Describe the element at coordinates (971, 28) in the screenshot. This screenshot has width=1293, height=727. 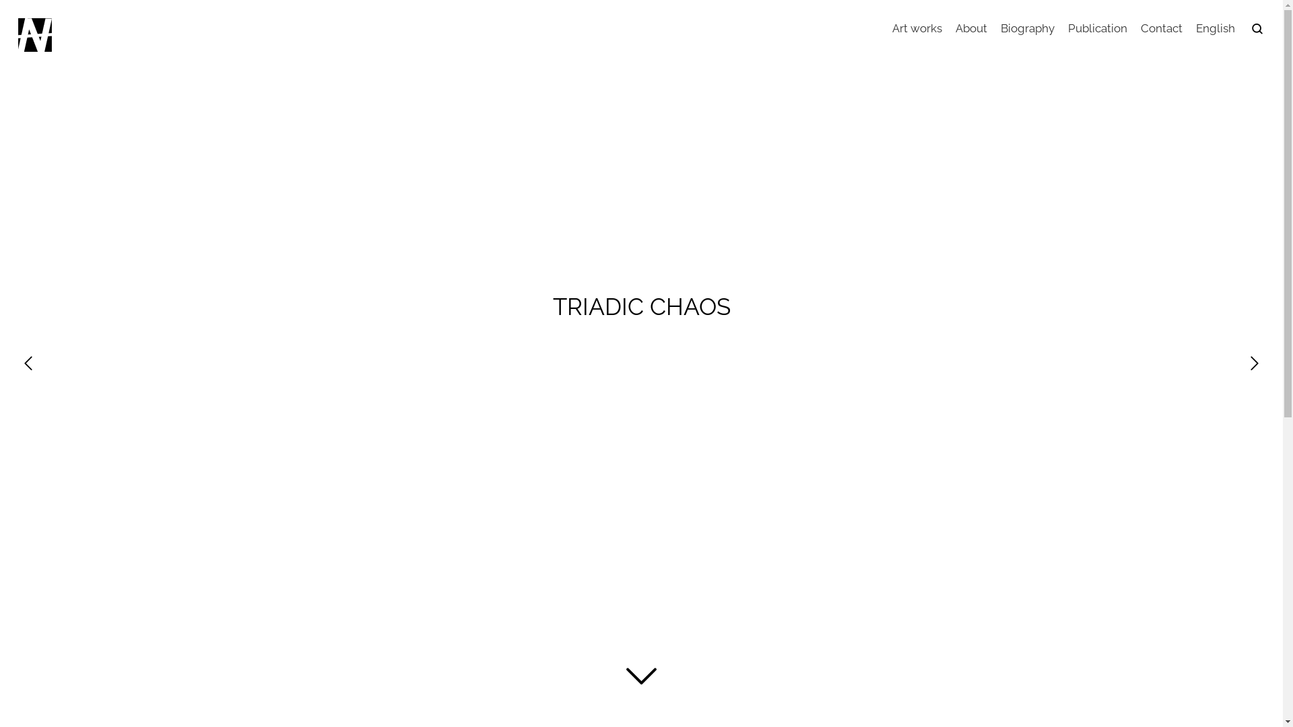
I see `About` at that location.